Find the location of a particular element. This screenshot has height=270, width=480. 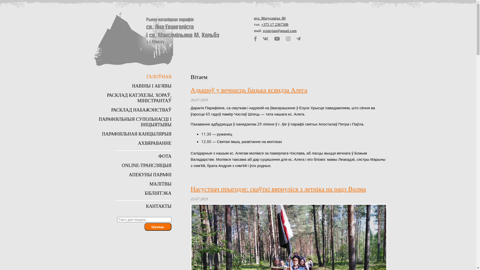

sviatyjan@gmail.com is located at coordinates (279, 30).